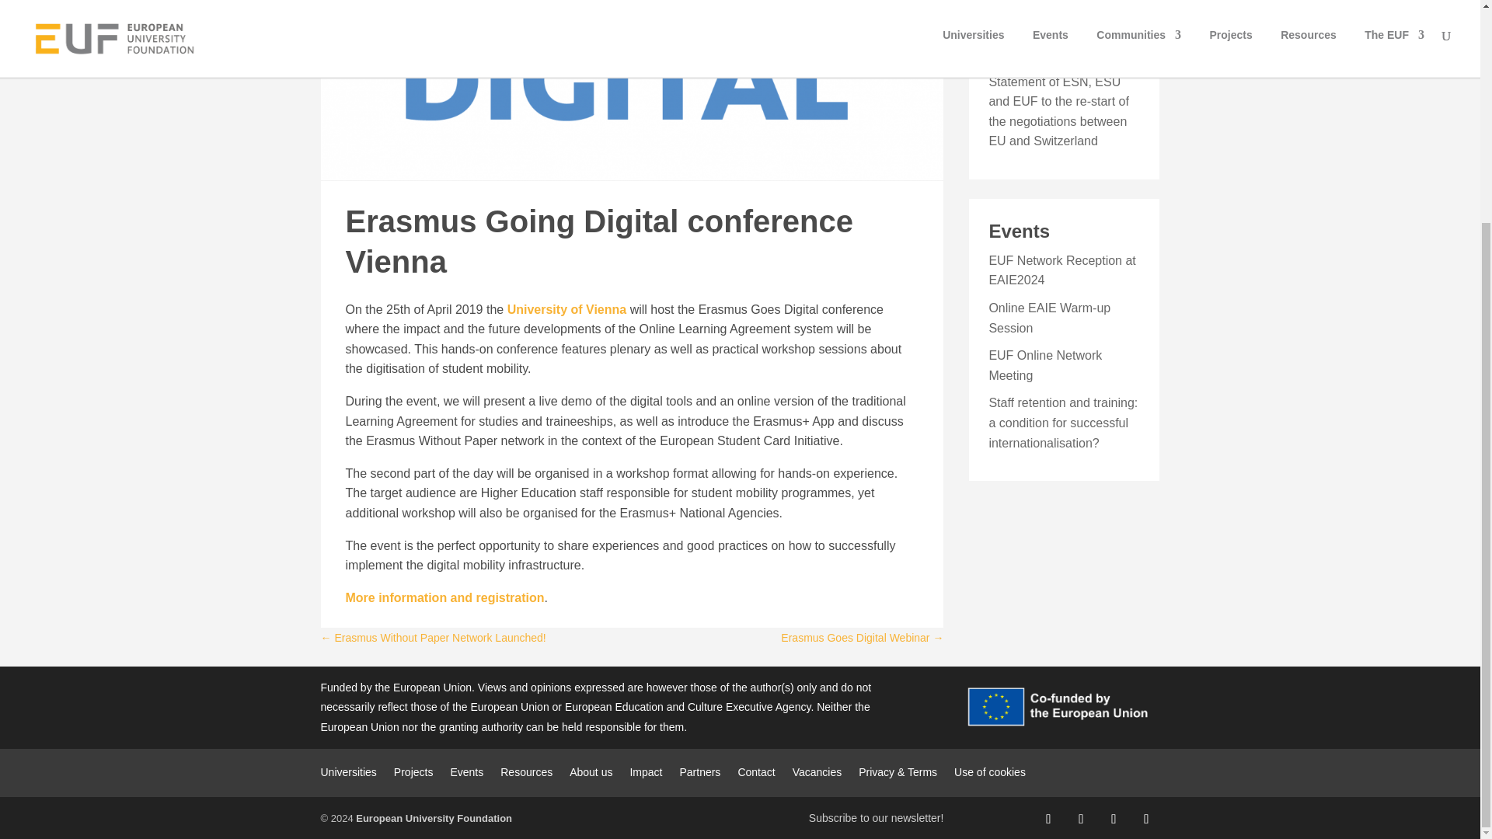 The height and width of the screenshot is (839, 1492). Describe the element at coordinates (566, 309) in the screenshot. I see `University of Vienna` at that location.